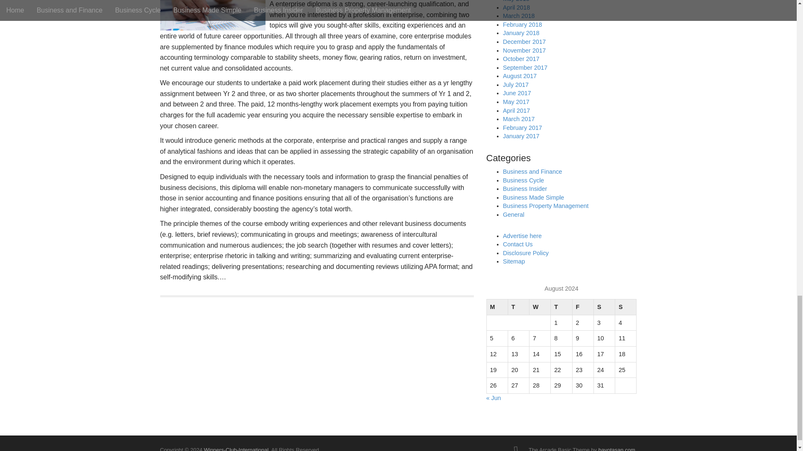 Image resolution: width=803 pixels, height=451 pixels. I want to click on Monday, so click(497, 307).